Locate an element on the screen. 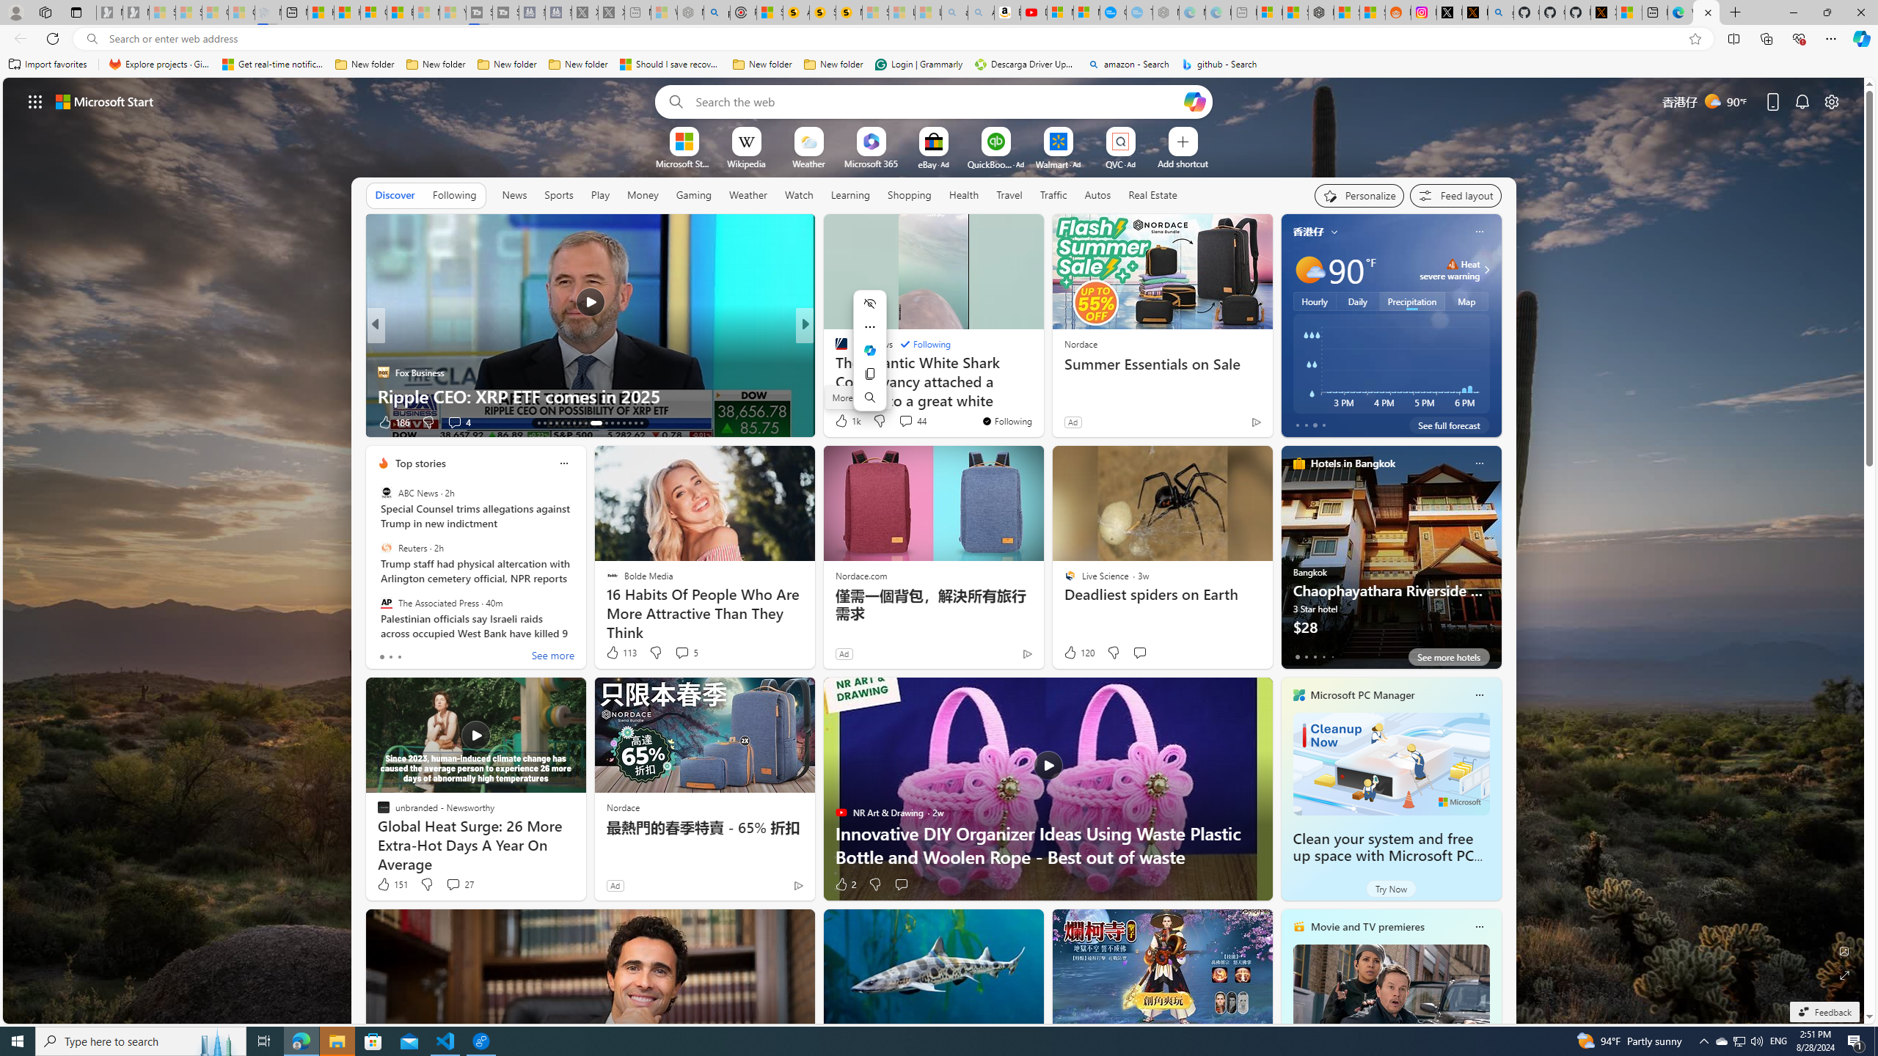 The image size is (1878, 1056). Ad Choice is located at coordinates (798, 885).